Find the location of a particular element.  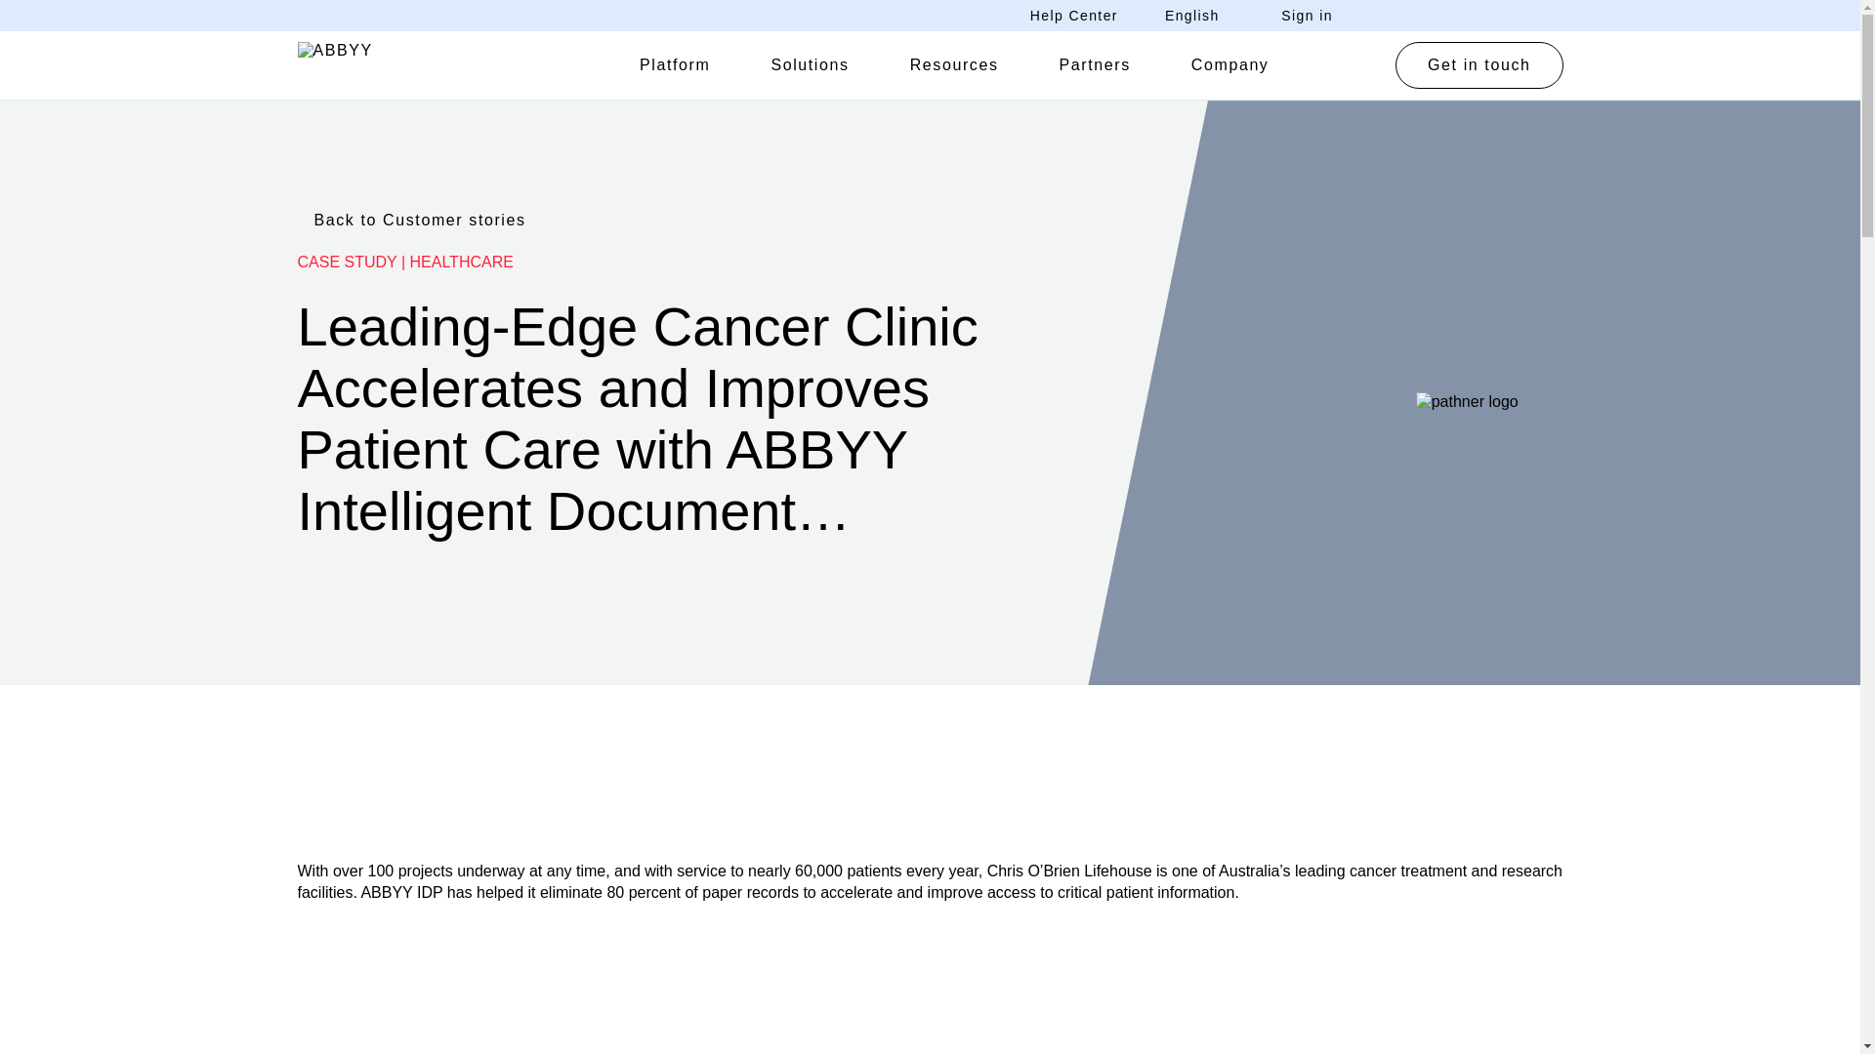

Platform is located at coordinates (674, 64).